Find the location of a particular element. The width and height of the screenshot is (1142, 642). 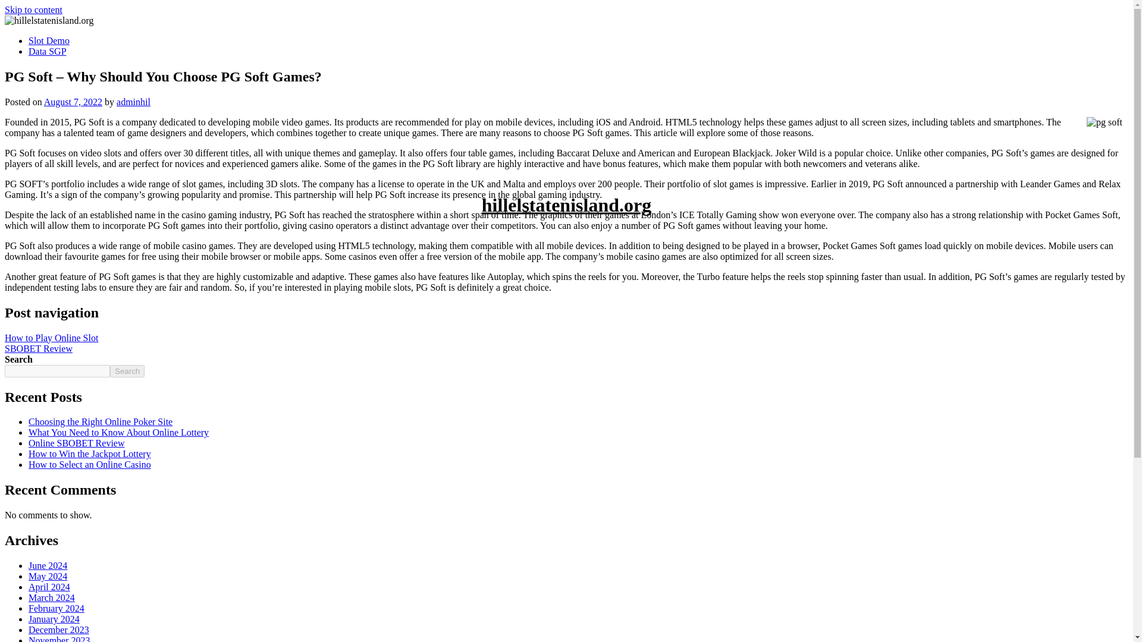

Skip to content is located at coordinates (33, 10).